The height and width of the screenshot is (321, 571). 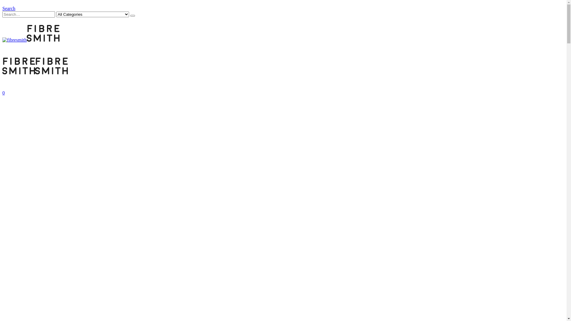 I want to click on Search, so click(x=9, y=8).